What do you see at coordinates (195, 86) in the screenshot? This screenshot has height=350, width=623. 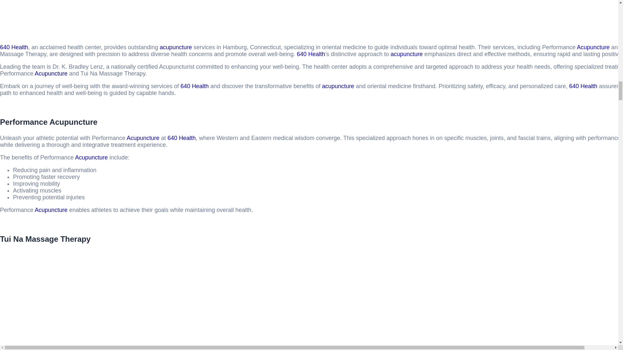 I see `Health Therapies` at bounding box center [195, 86].